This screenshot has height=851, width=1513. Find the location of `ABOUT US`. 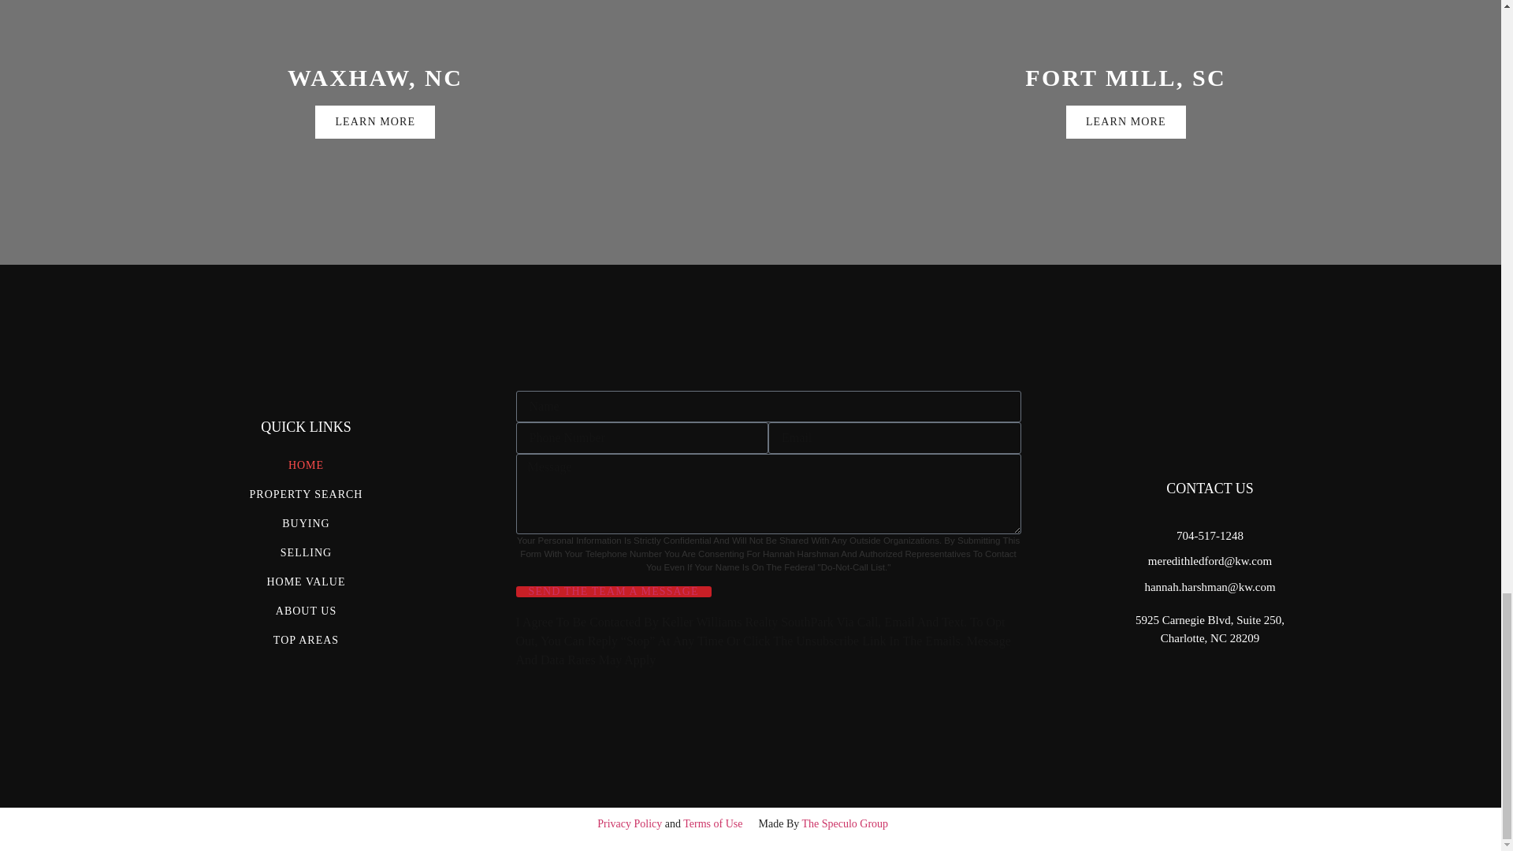

ABOUT US is located at coordinates (307, 611).